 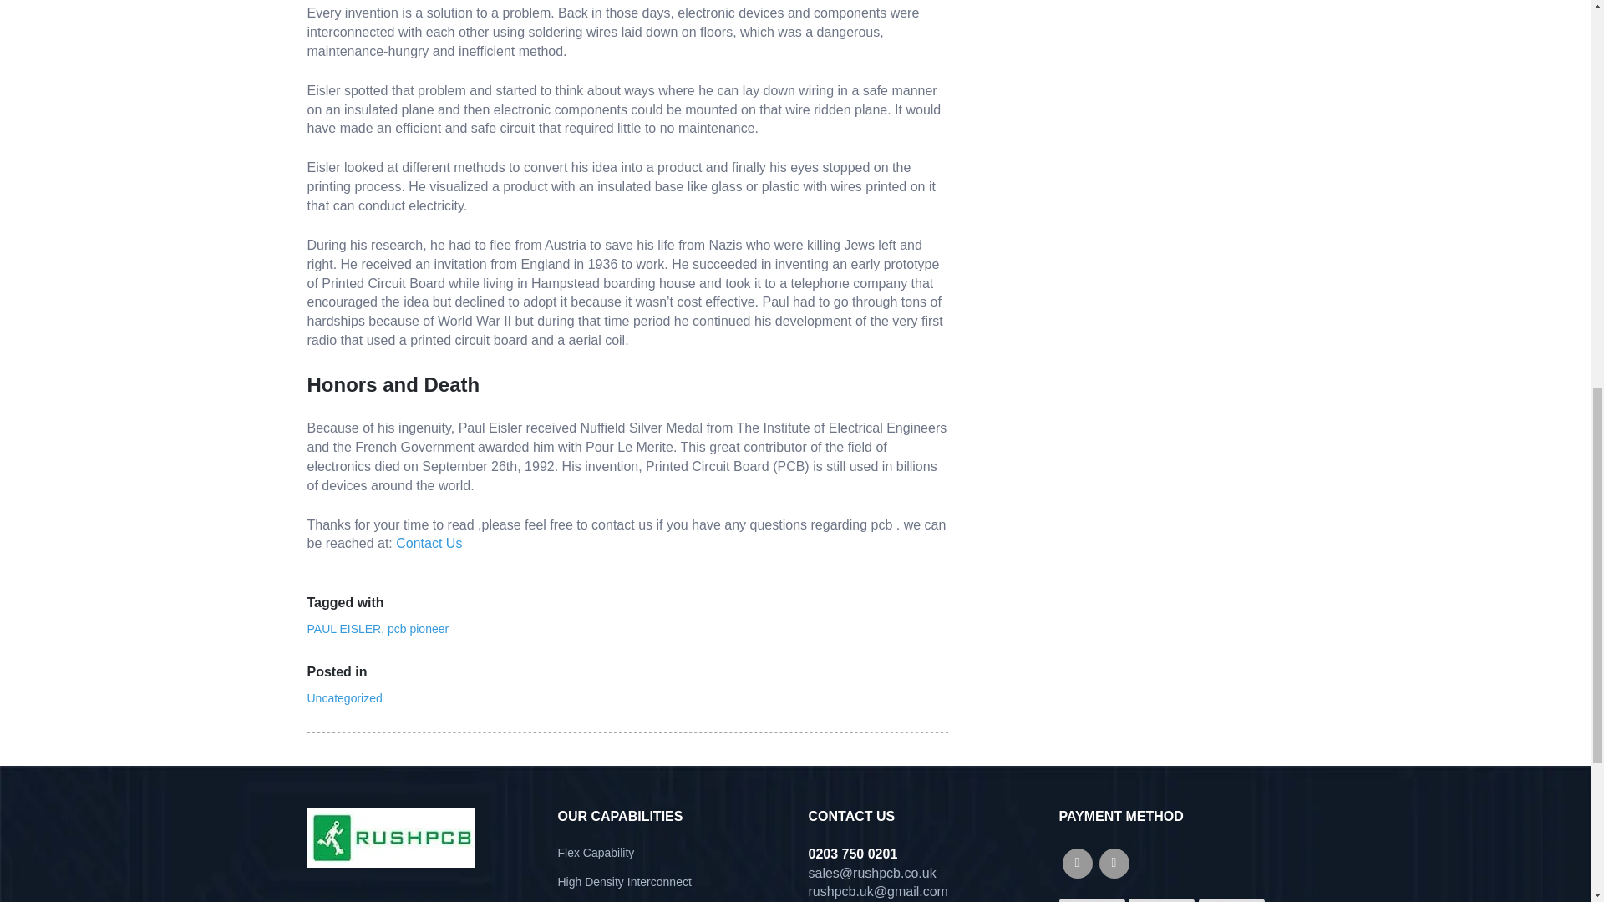 I want to click on Facebook, so click(x=1077, y=864).